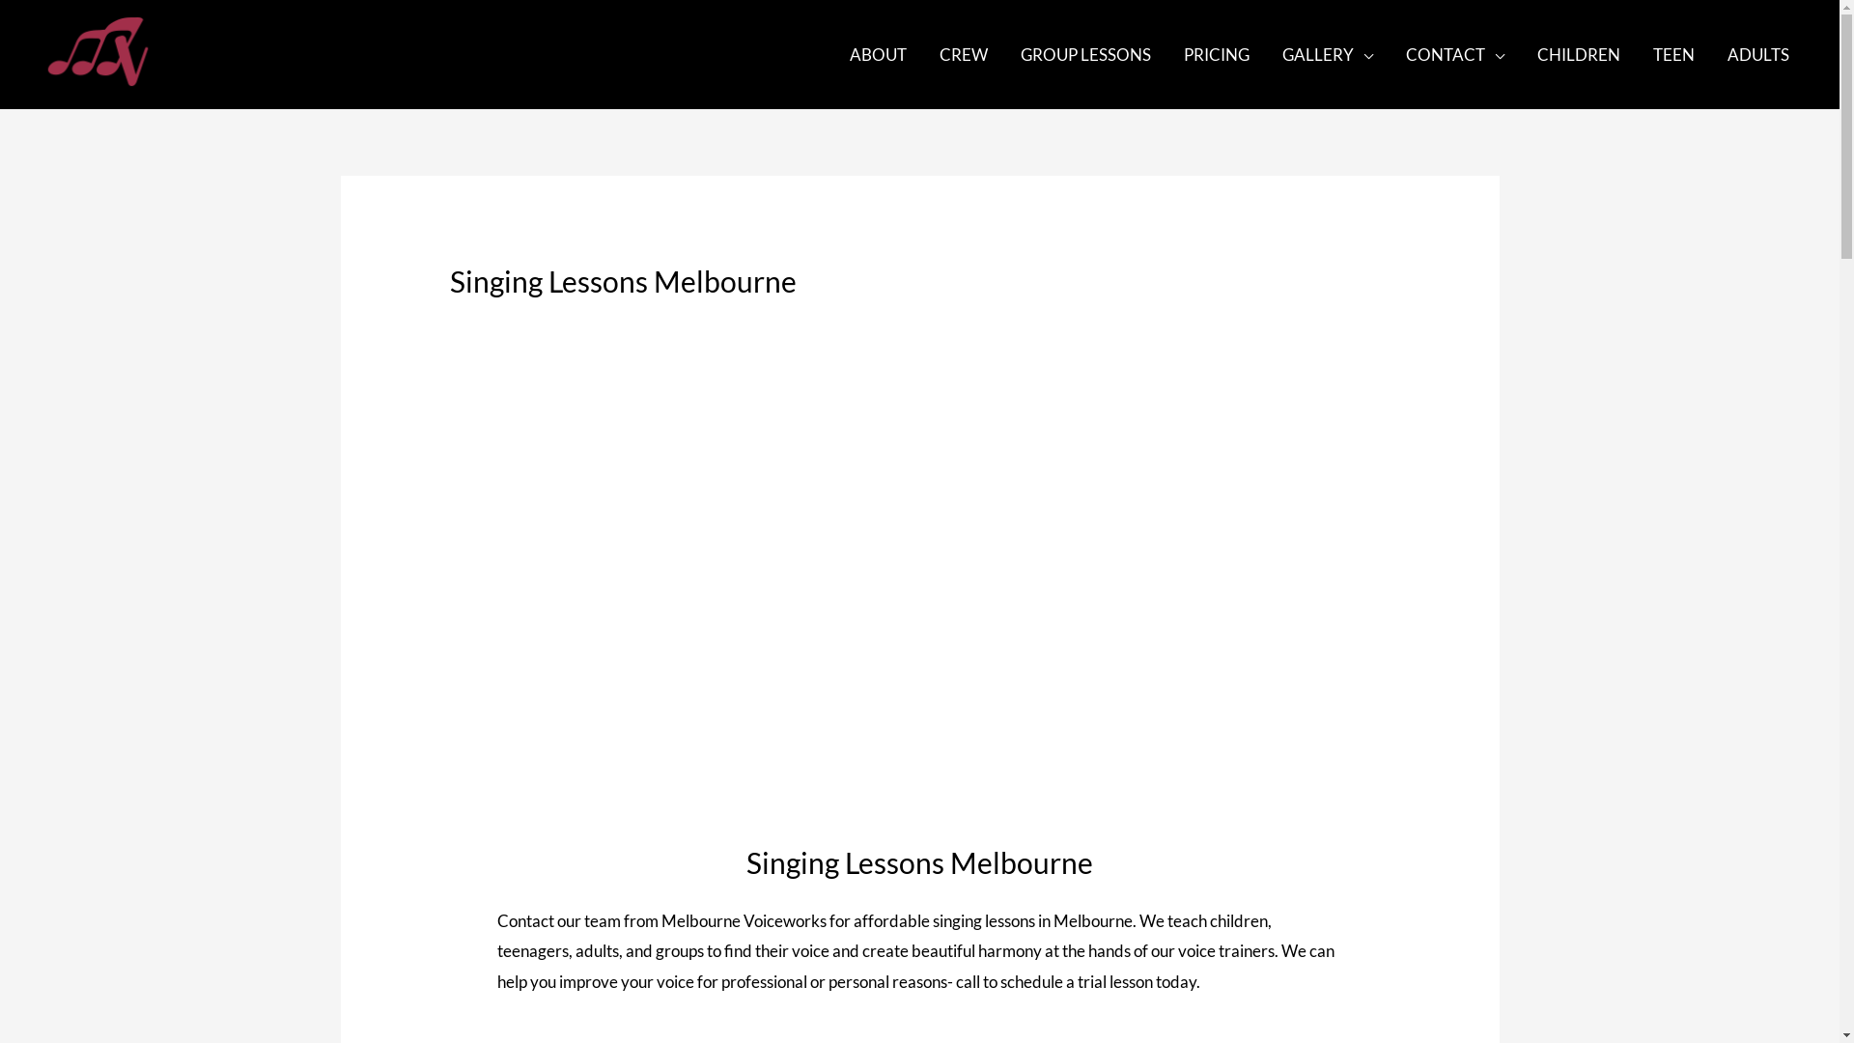  What do you see at coordinates (1579, 54) in the screenshot?
I see `CHILDREN` at bounding box center [1579, 54].